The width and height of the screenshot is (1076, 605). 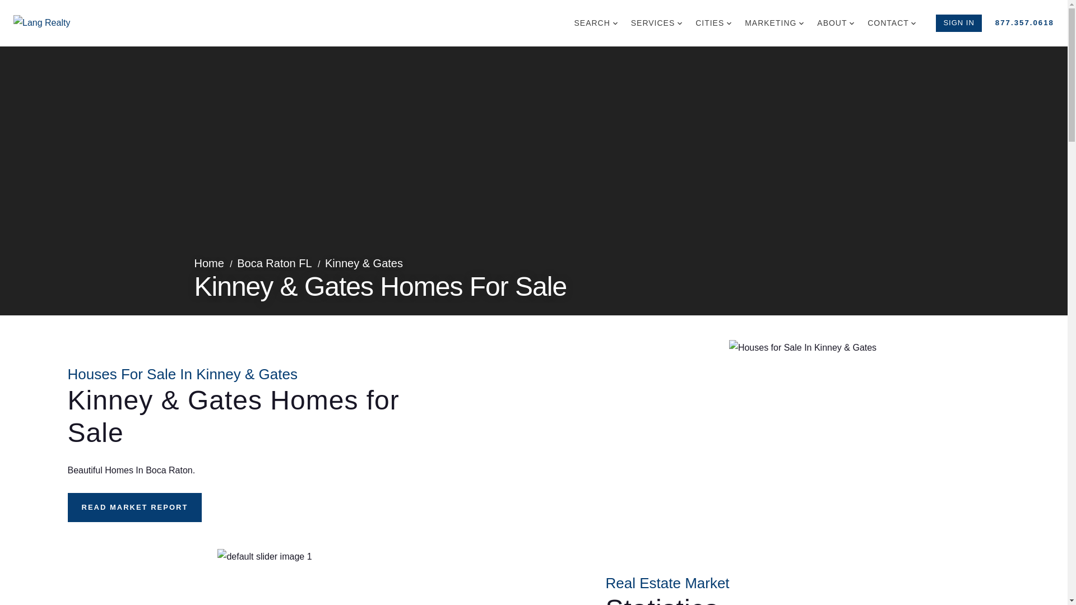 What do you see at coordinates (680, 24) in the screenshot?
I see `DROPDOWN ARROW` at bounding box center [680, 24].